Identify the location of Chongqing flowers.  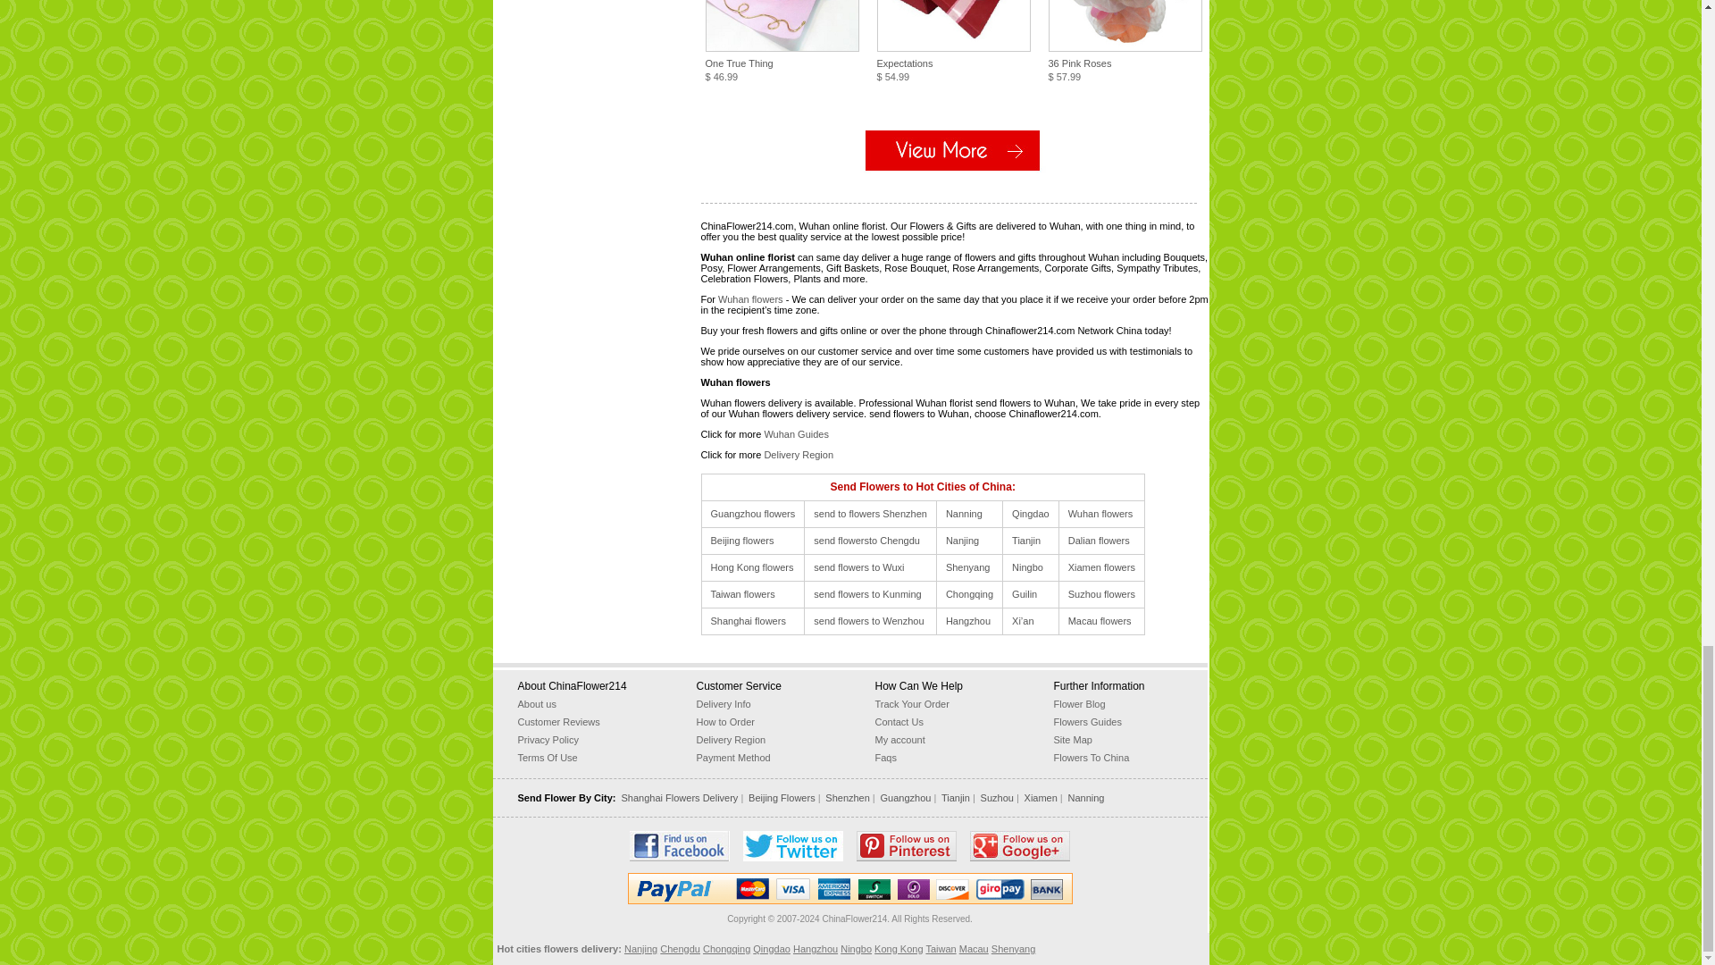
(969, 593).